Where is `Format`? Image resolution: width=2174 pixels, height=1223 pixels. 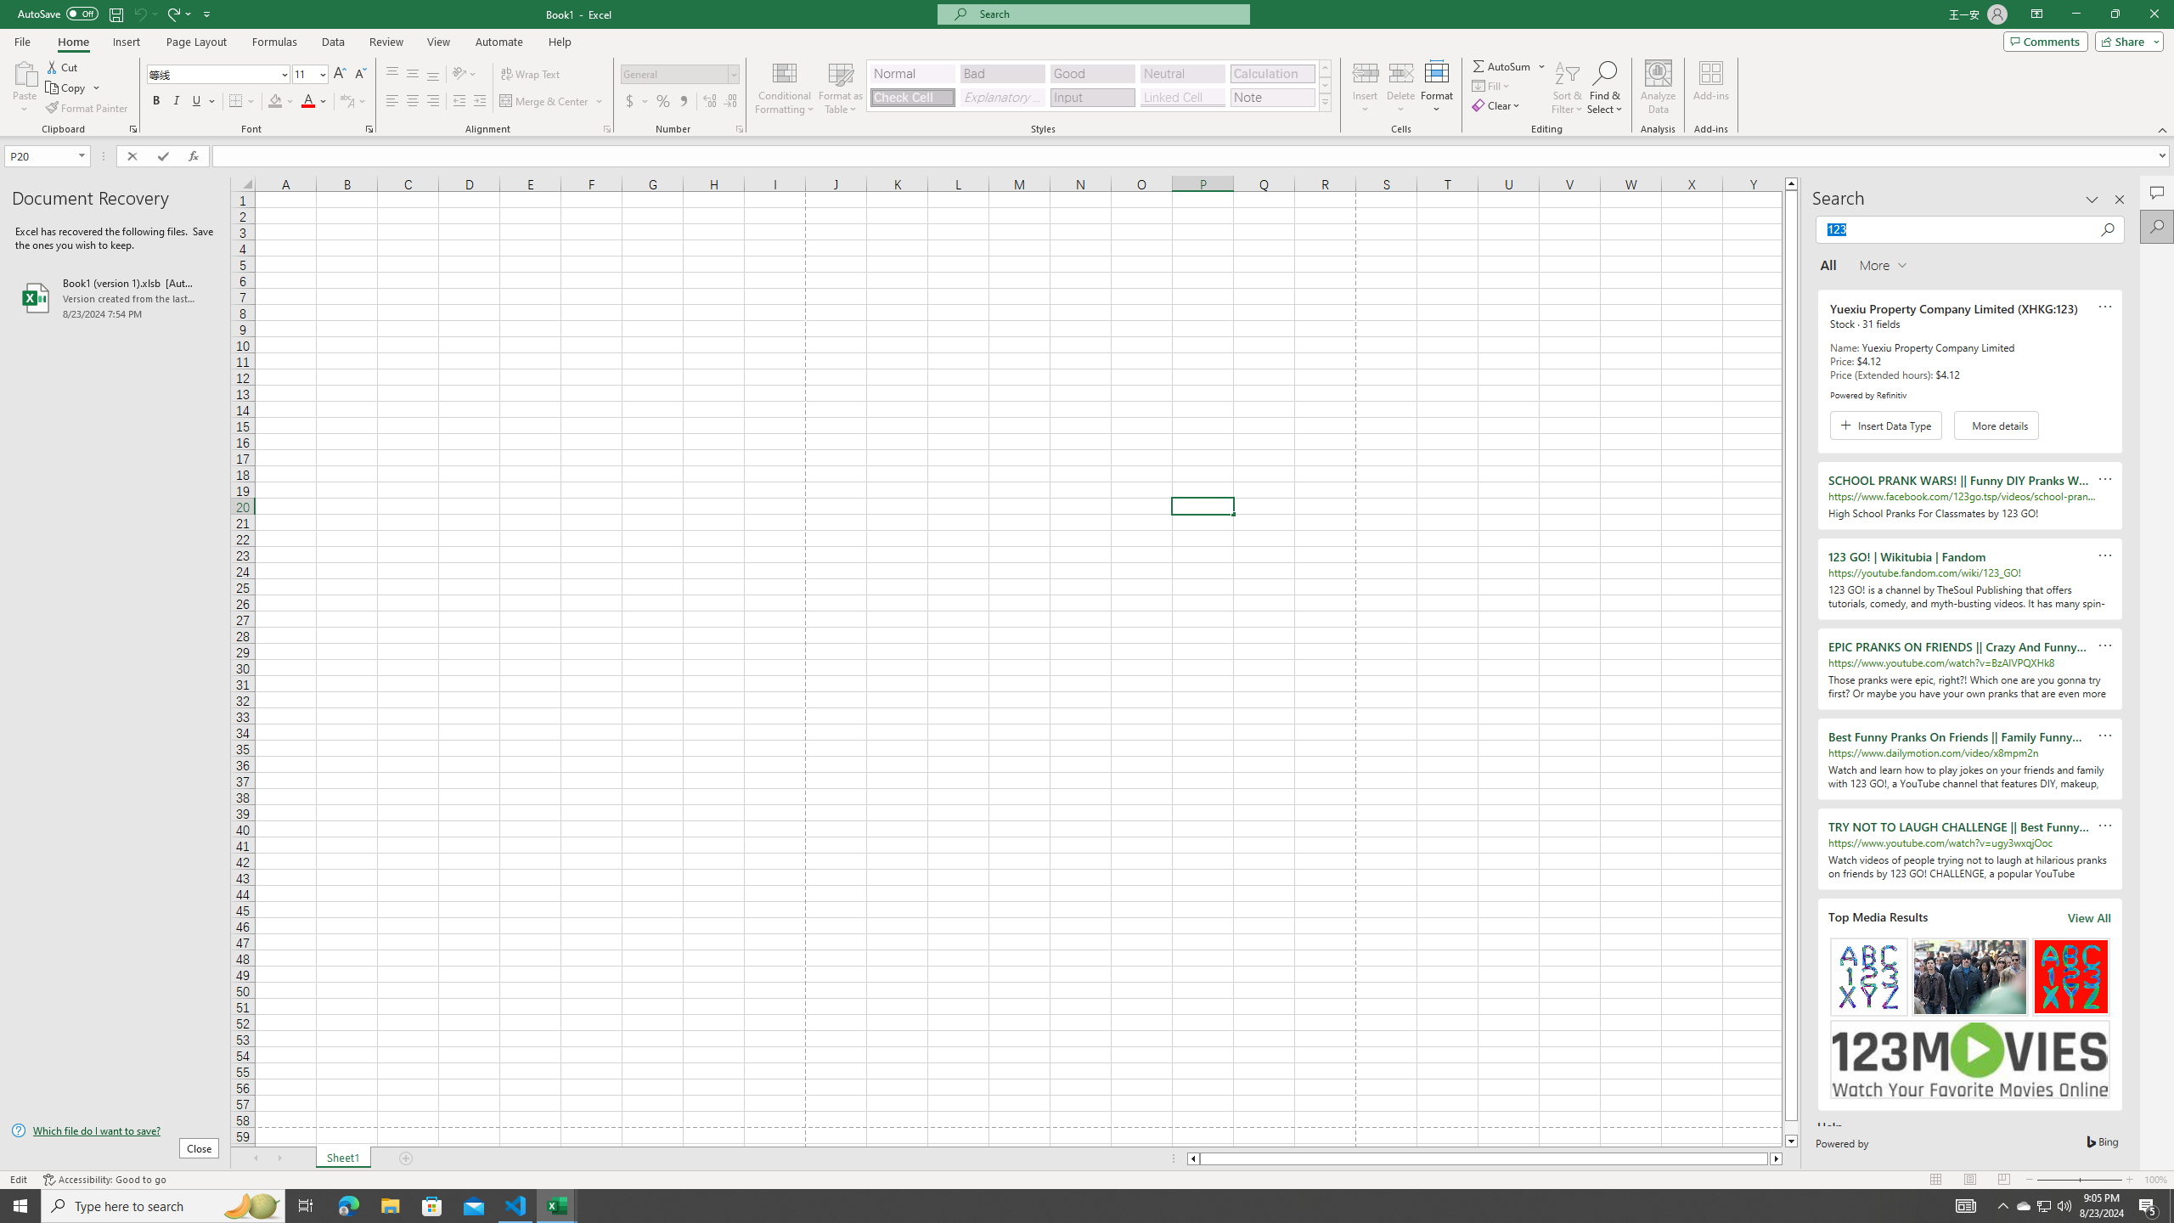 Format is located at coordinates (1438, 87).